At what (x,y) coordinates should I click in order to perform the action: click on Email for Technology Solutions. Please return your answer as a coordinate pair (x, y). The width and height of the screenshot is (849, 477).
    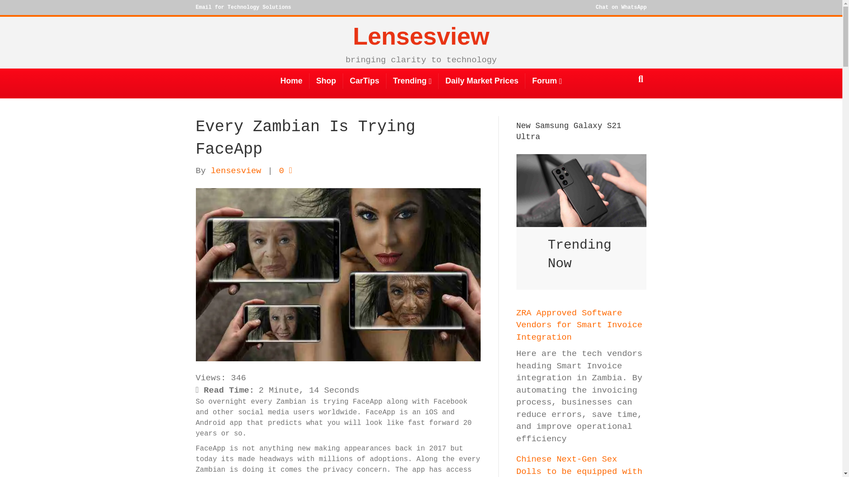
    Looking at the image, I should click on (243, 7).